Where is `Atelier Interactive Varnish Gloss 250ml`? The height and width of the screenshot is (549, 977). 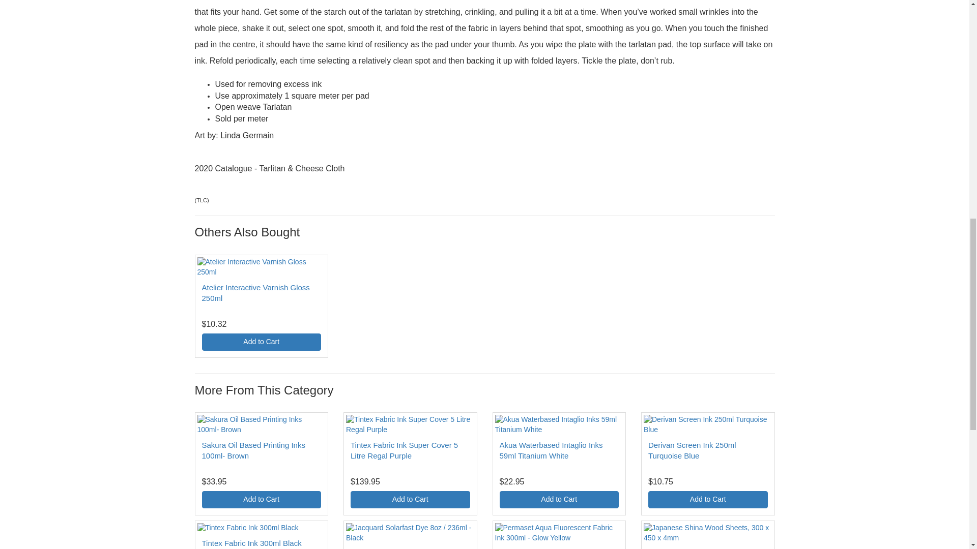
Atelier Interactive Varnish Gloss 250ml is located at coordinates (255, 293).